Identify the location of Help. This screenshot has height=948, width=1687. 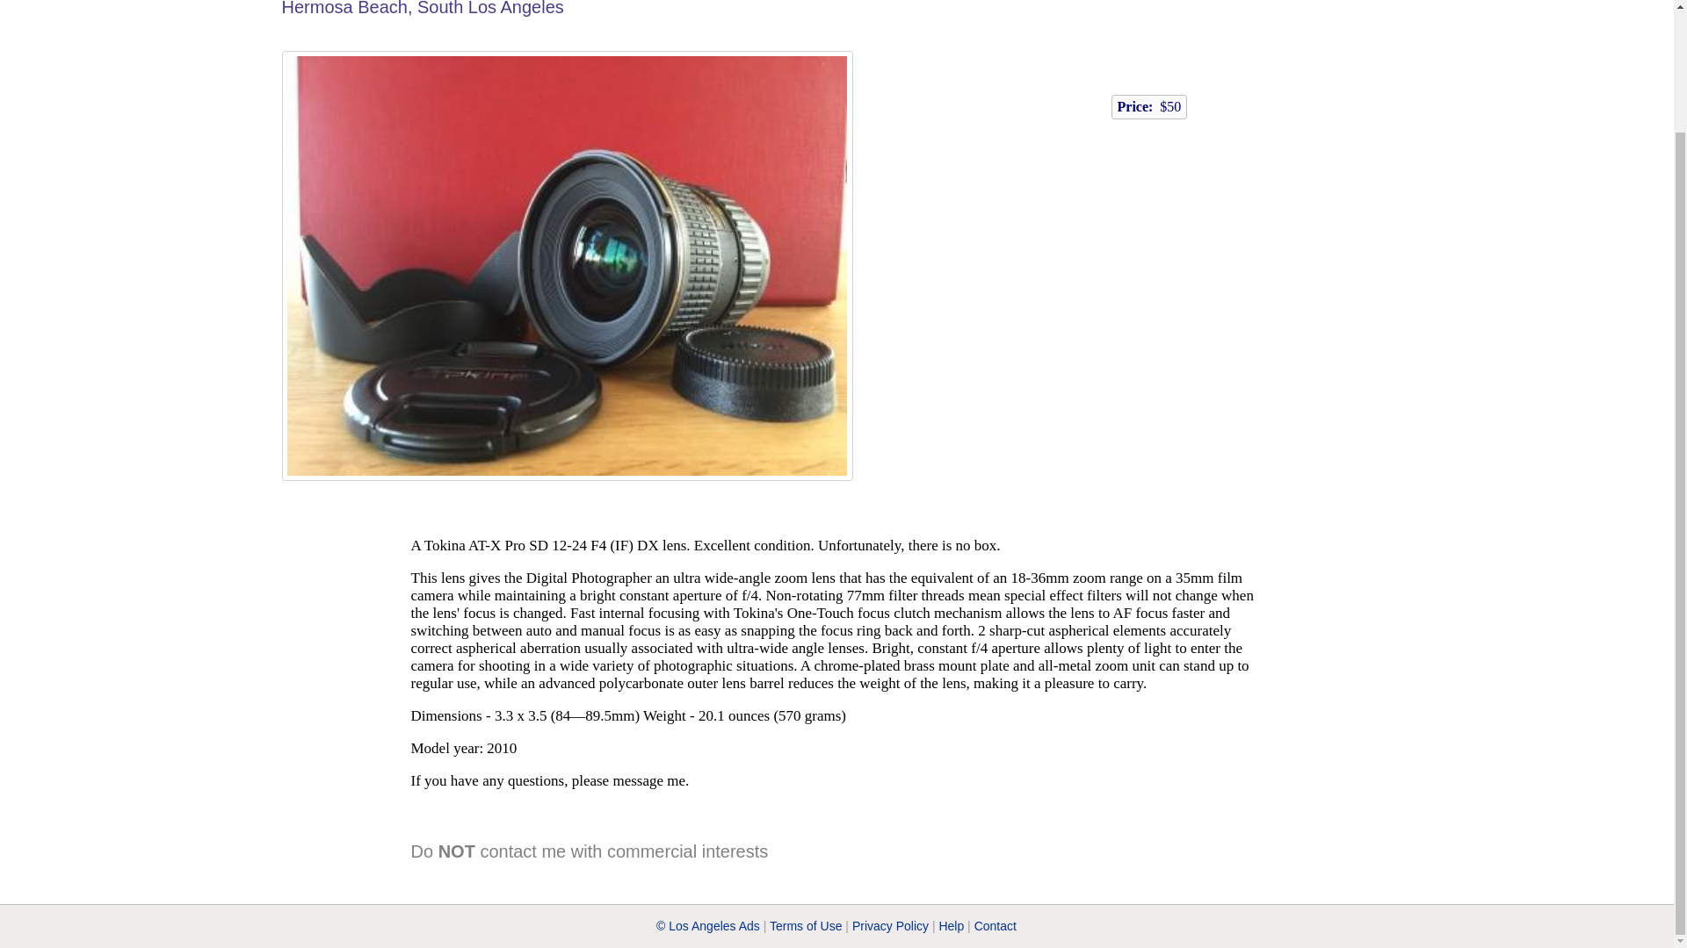
(951, 925).